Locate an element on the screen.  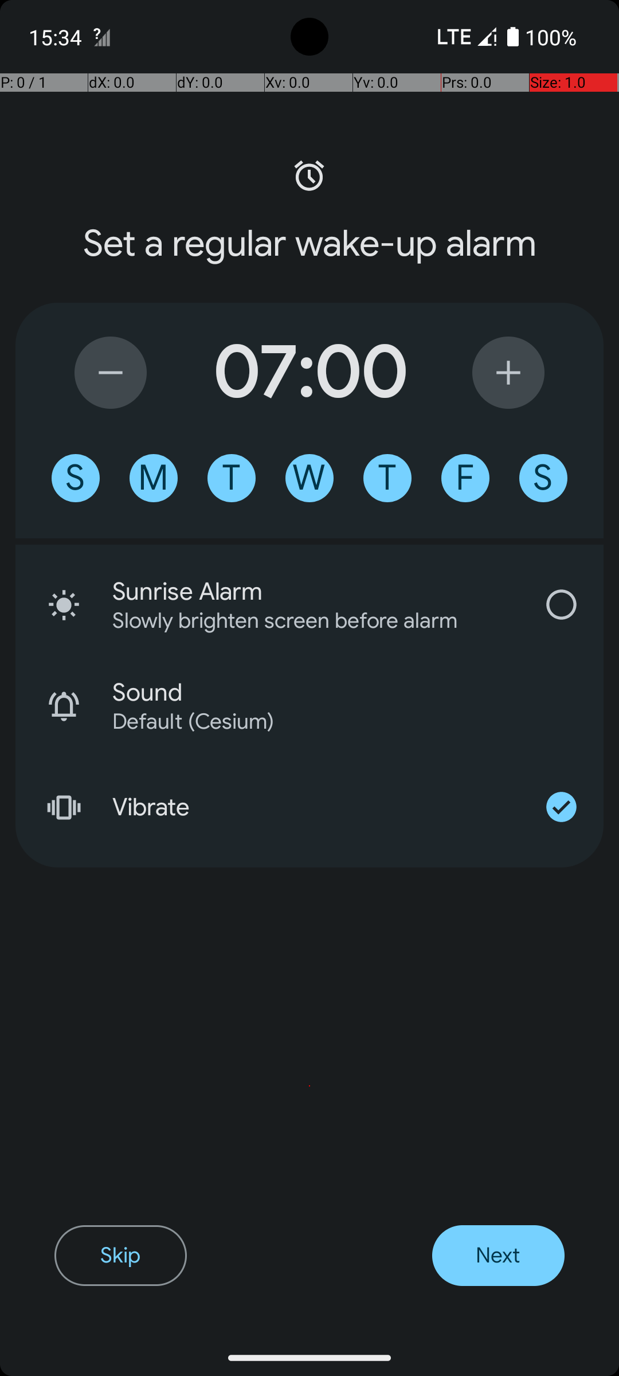
Fifteen minutes later is located at coordinates (508, 373).